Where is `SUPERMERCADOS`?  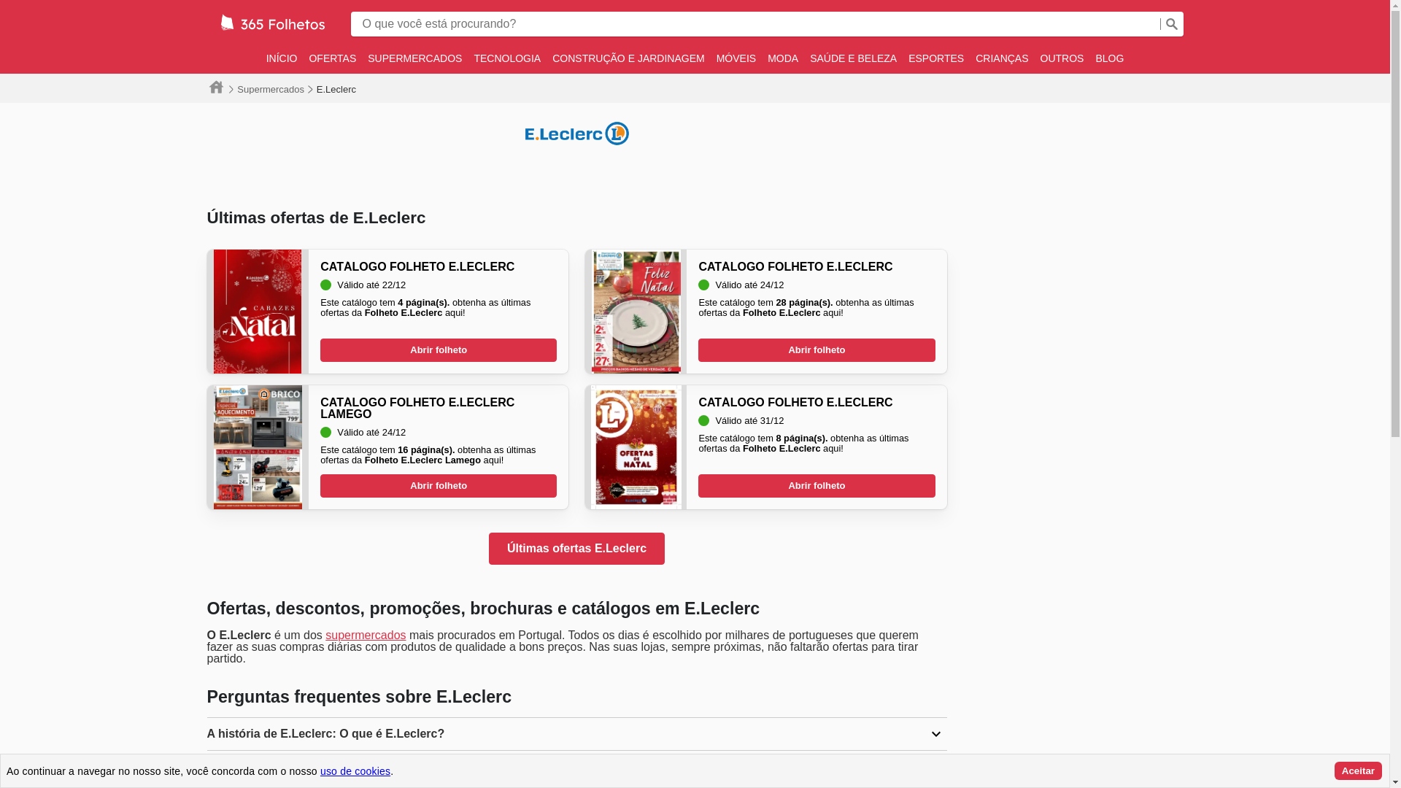
SUPERMERCADOS is located at coordinates (414, 58).